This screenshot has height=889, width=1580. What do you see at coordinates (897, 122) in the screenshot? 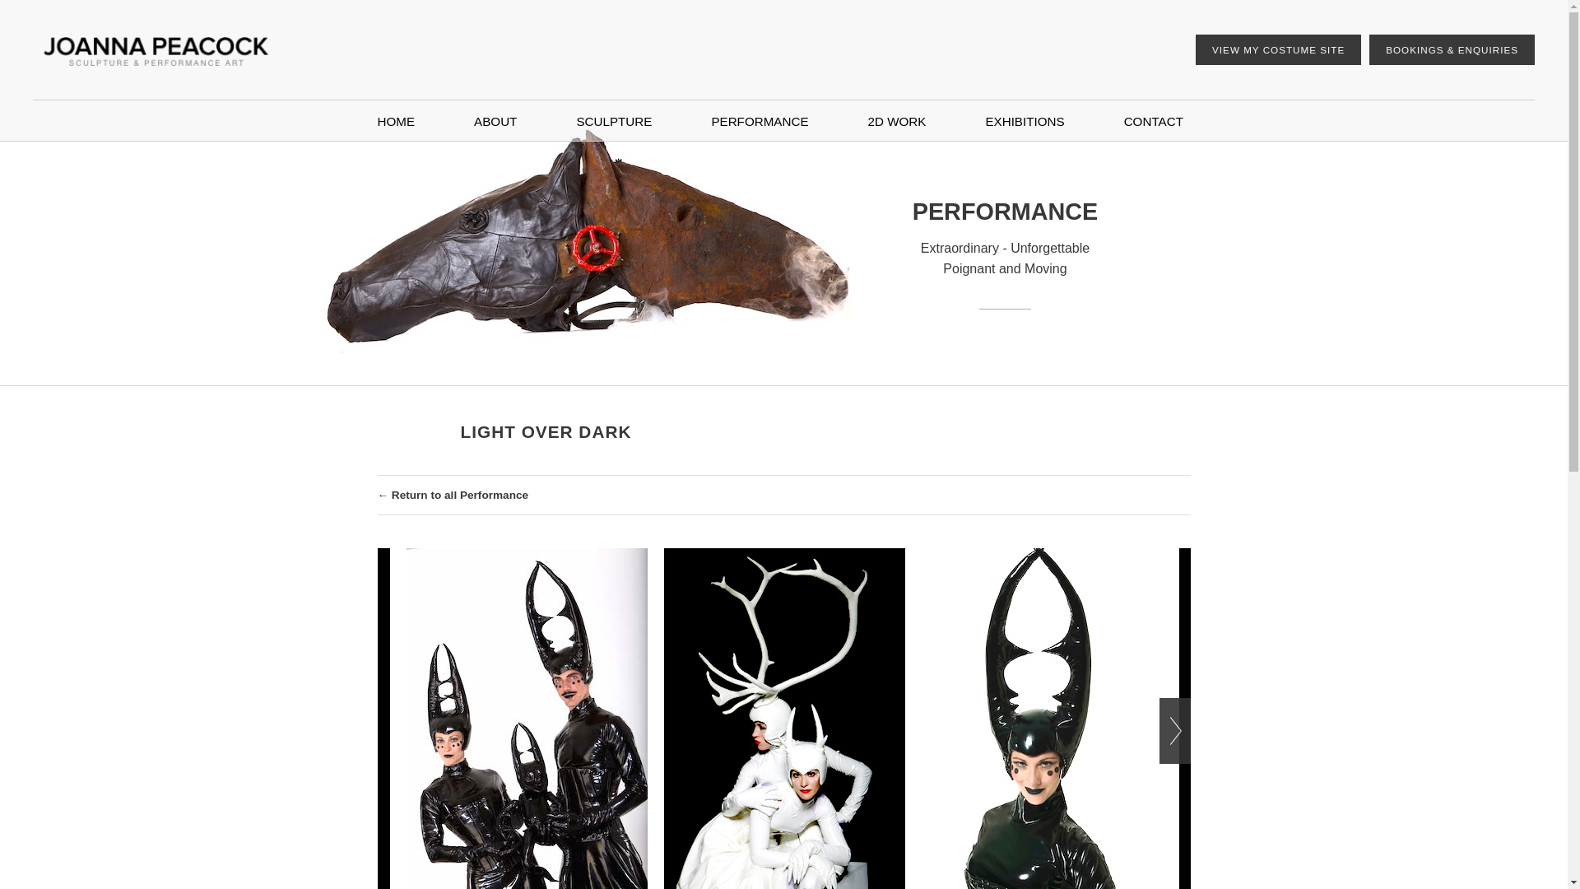
I see `2D WORK` at bounding box center [897, 122].